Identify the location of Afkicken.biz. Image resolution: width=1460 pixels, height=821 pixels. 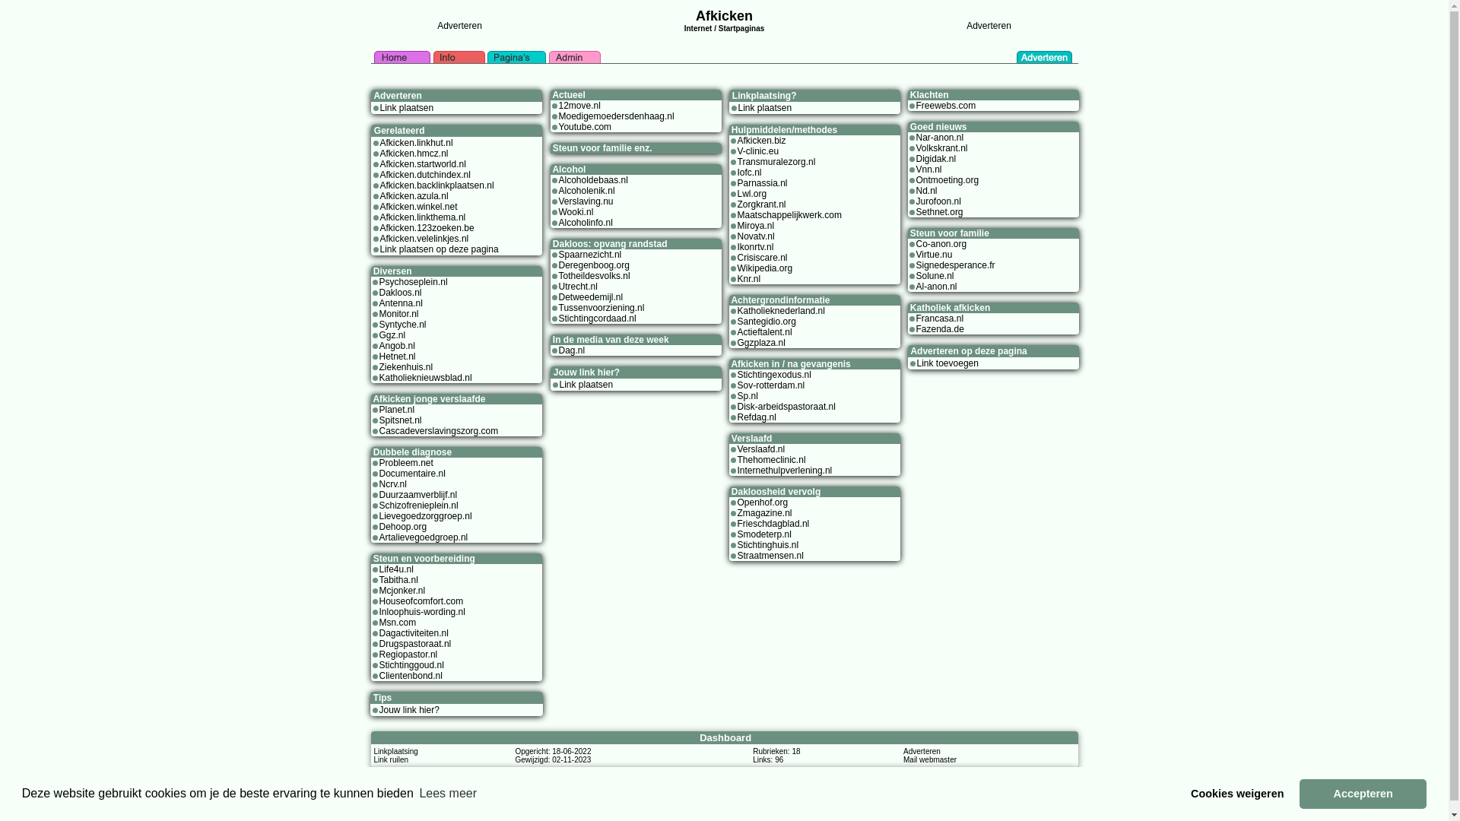
(762, 141).